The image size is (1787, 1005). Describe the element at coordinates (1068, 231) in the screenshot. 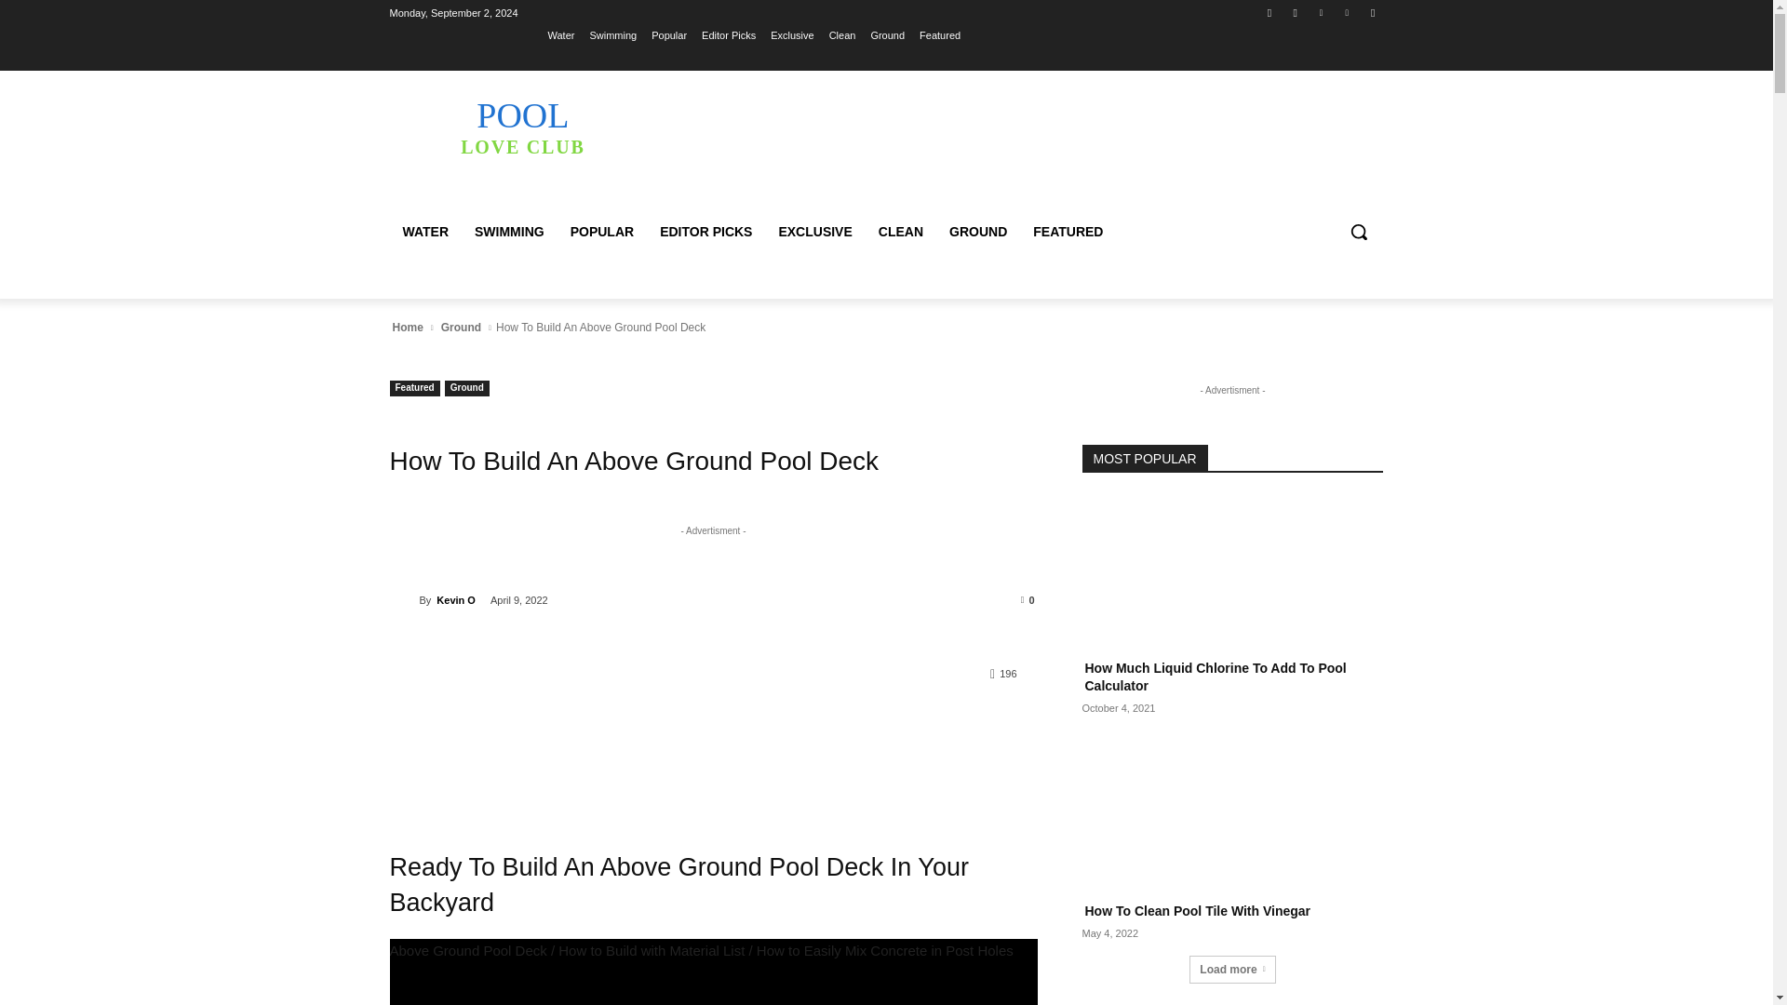

I see `FEATURED` at that location.